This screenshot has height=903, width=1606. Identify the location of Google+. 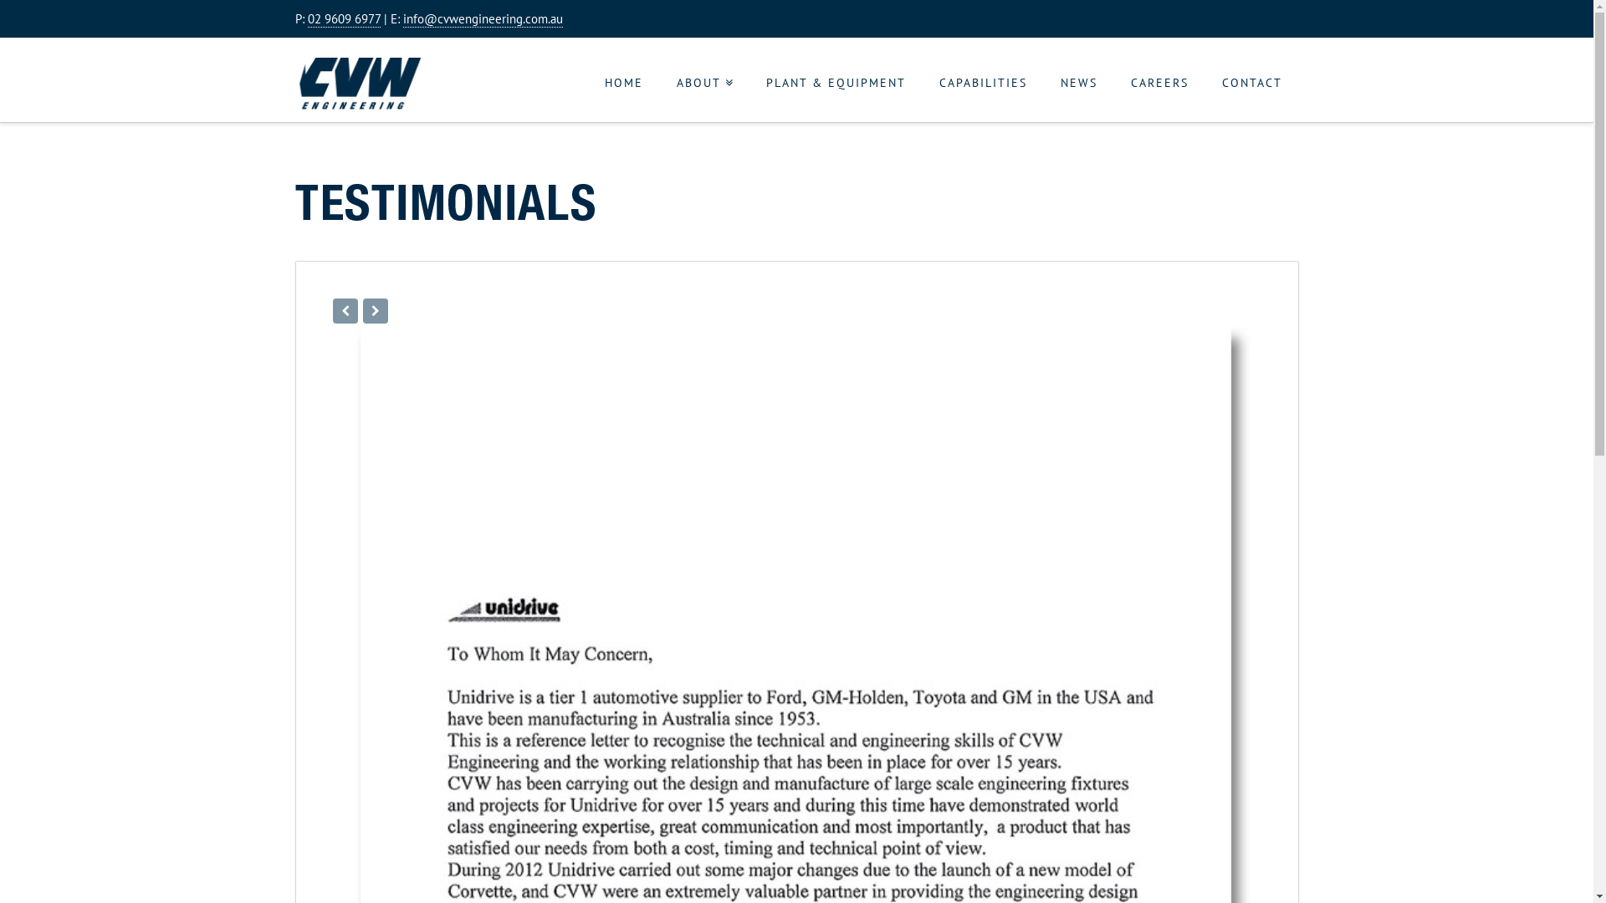
(1196, 18).